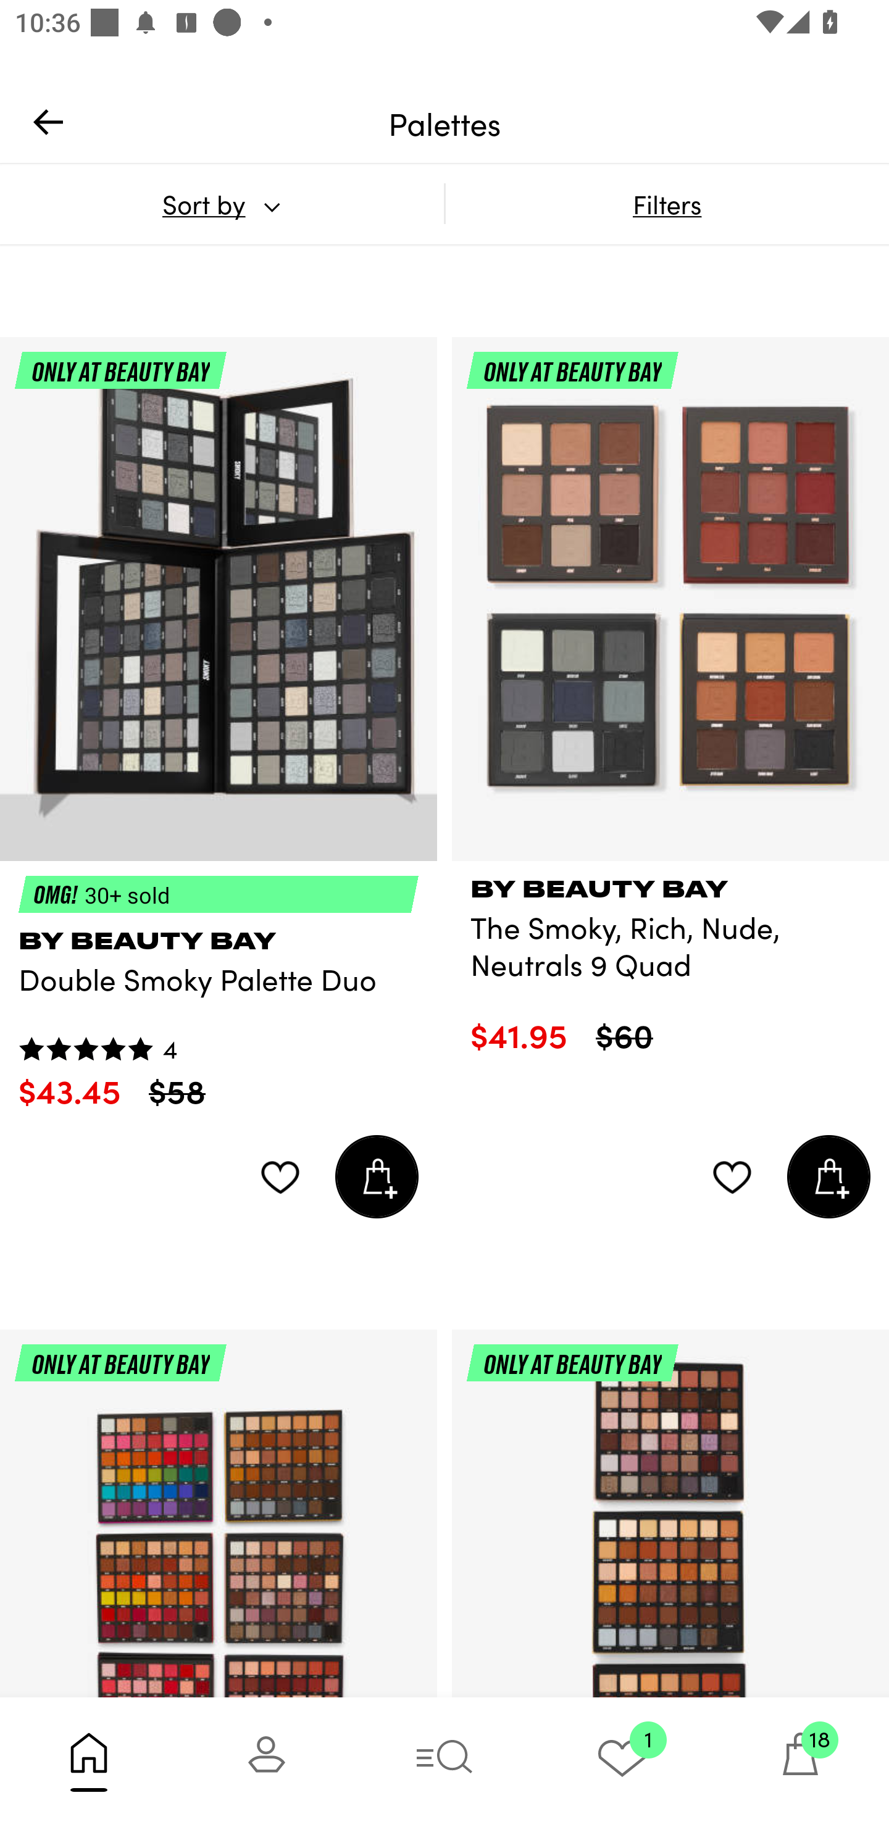 This screenshot has width=889, height=1827. What do you see at coordinates (800, 1762) in the screenshot?
I see `18` at bounding box center [800, 1762].